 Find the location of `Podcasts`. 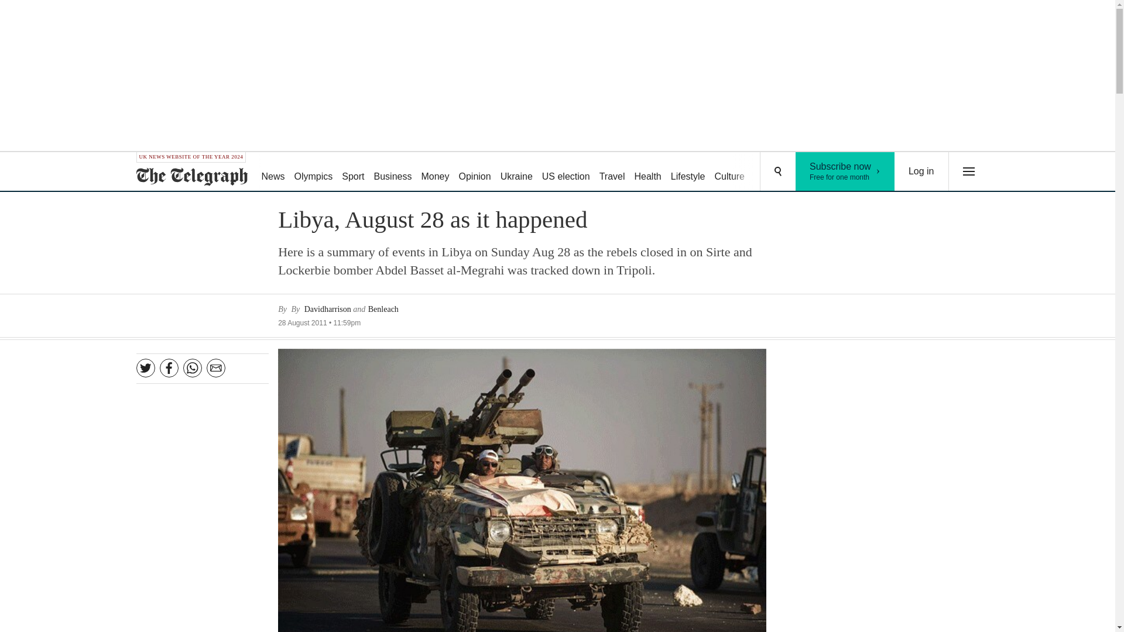

Podcasts is located at coordinates (815, 172).